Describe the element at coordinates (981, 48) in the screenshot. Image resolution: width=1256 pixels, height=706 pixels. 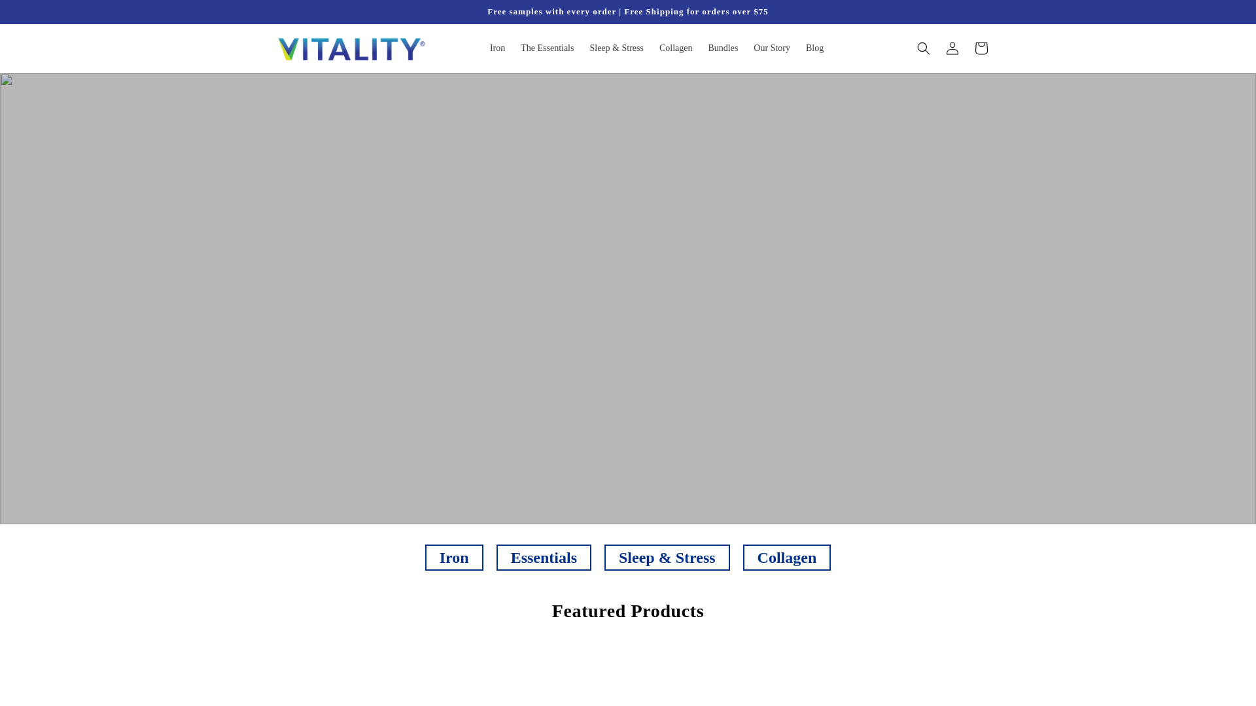
I see `Cart` at that location.